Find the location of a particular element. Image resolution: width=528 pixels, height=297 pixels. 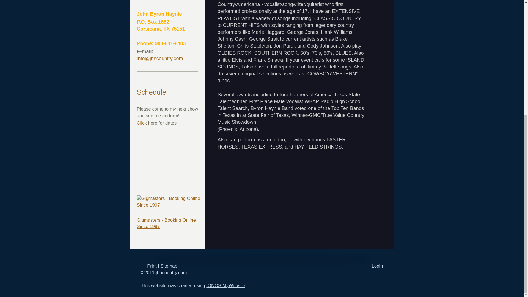

Sitemap is located at coordinates (169, 266).